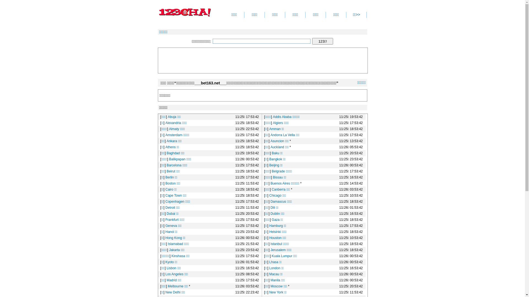  I want to click on Lisbon, so click(171, 268).